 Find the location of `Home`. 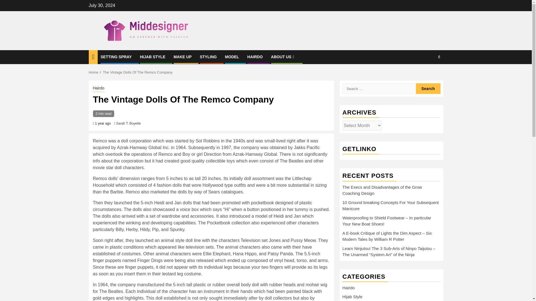

Home is located at coordinates (94, 72).